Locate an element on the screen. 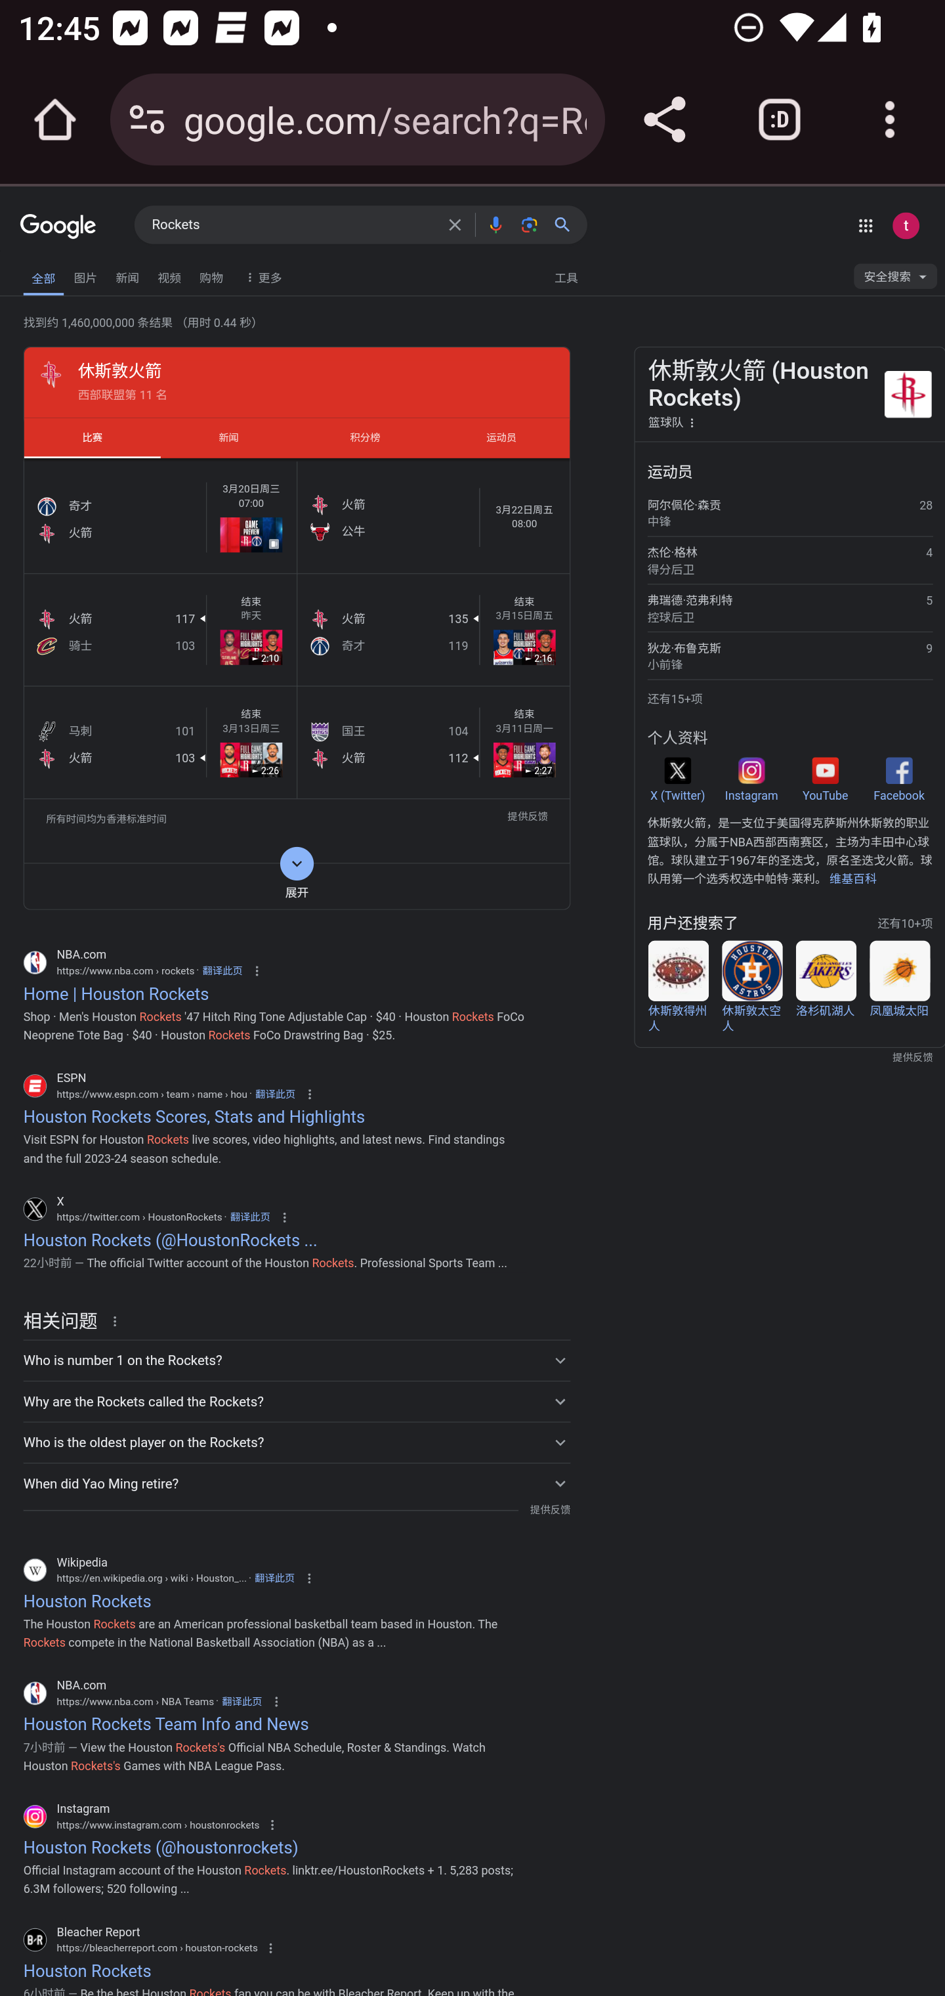 This screenshot has height=1996, width=945. 图片 is located at coordinates (85, 275).